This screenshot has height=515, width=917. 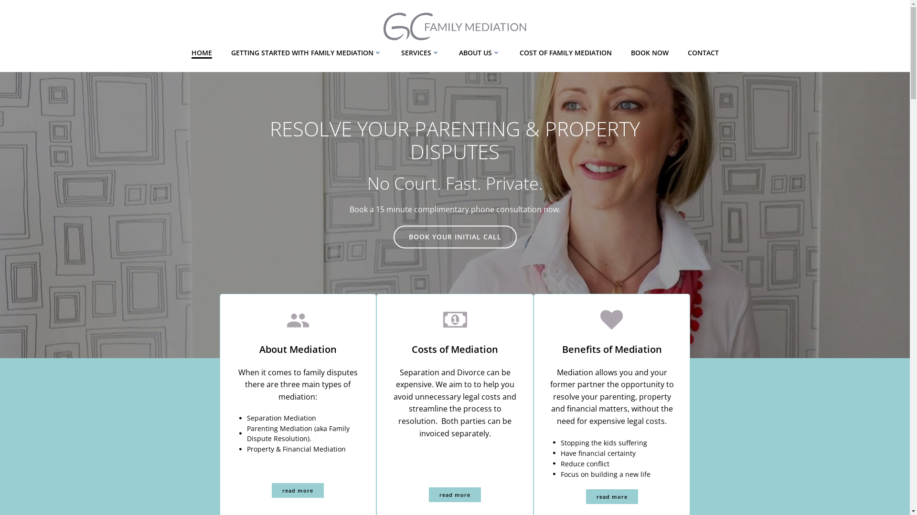 I want to click on read more, so click(x=612, y=497).